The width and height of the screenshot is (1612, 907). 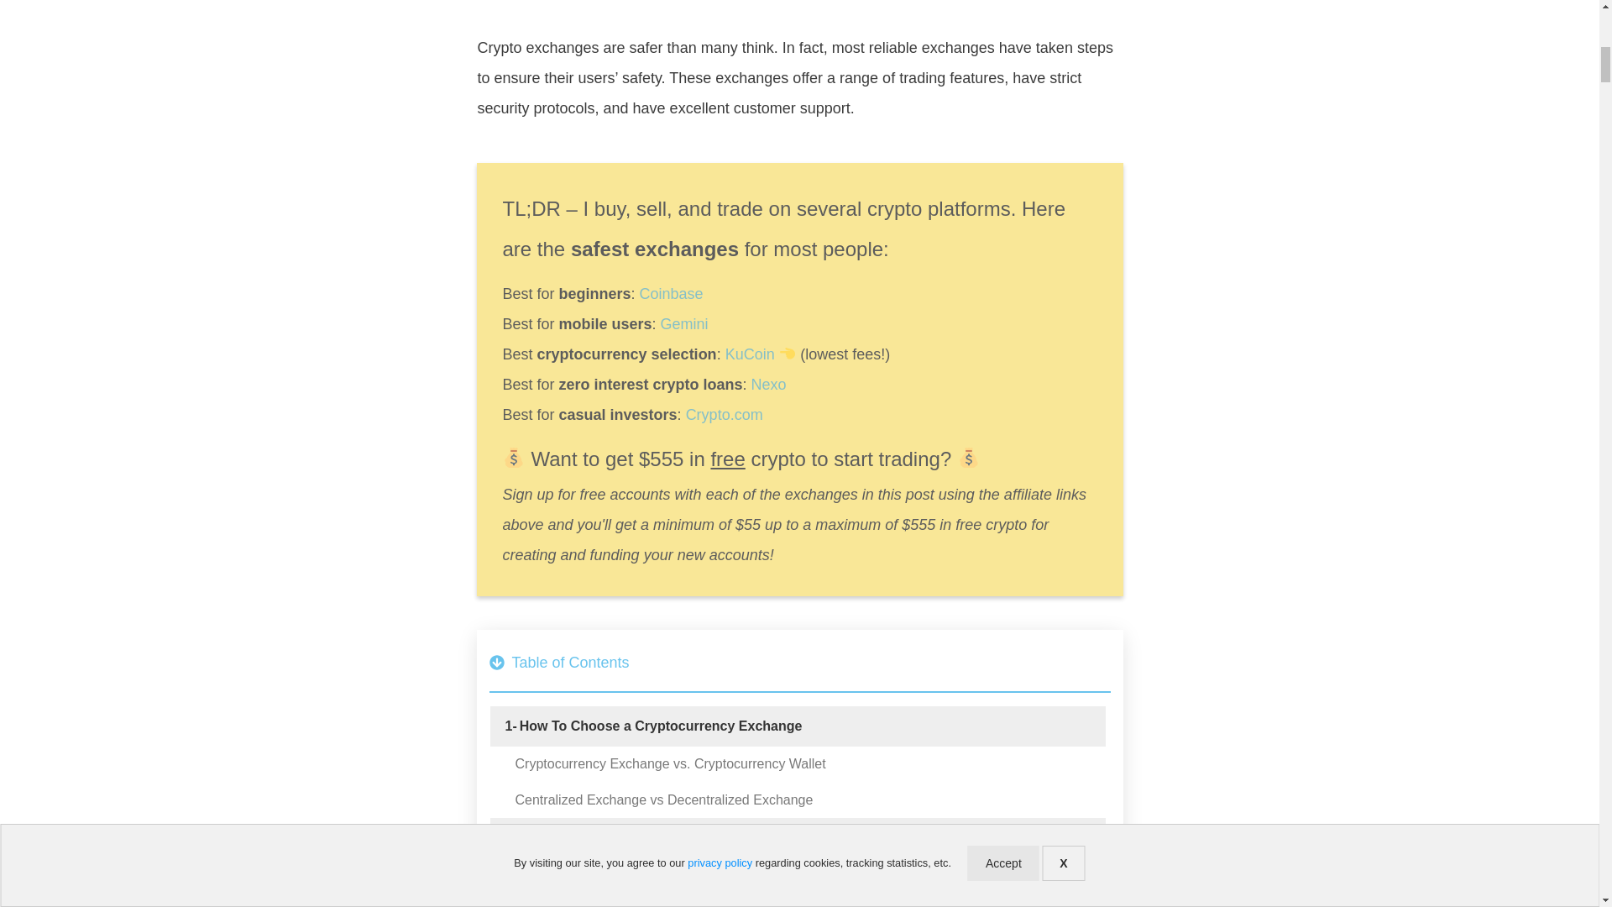 I want to click on KuCoin, so click(x=751, y=354).